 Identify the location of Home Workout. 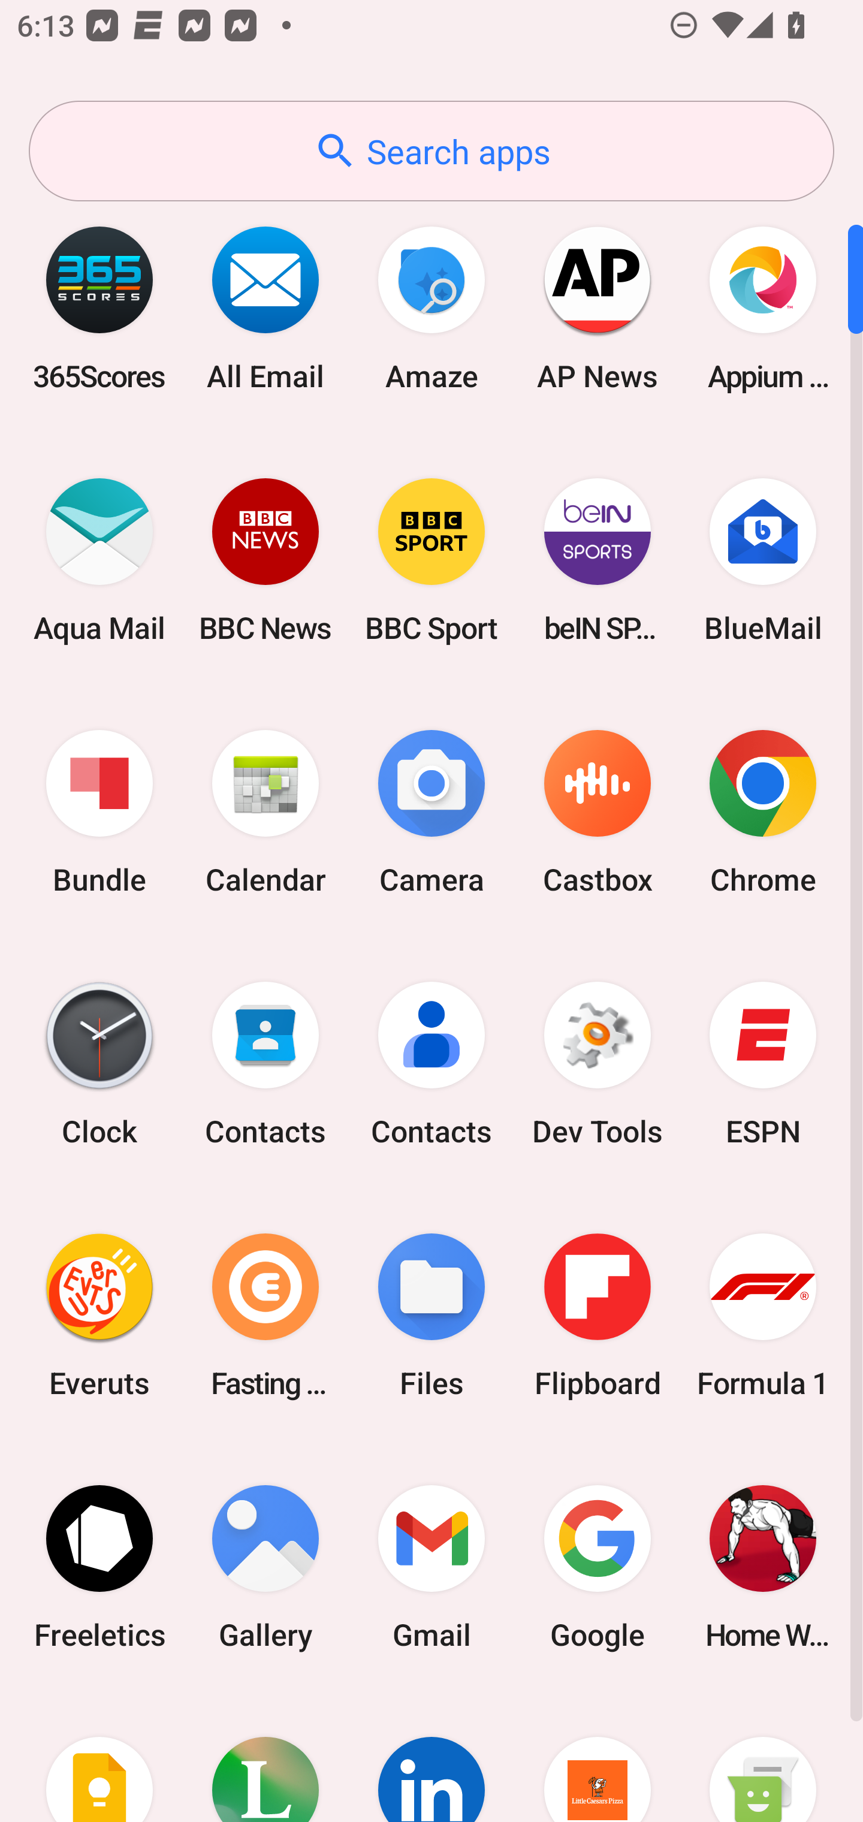
(763, 1567).